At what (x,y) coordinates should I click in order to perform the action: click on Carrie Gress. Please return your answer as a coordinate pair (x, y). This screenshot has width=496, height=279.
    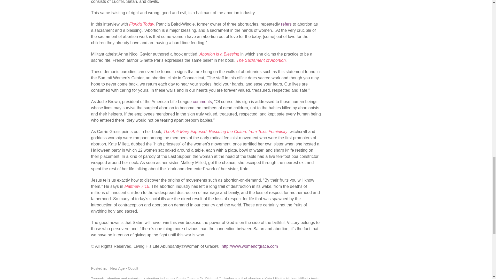
    Looking at the image, I should click on (186, 278).